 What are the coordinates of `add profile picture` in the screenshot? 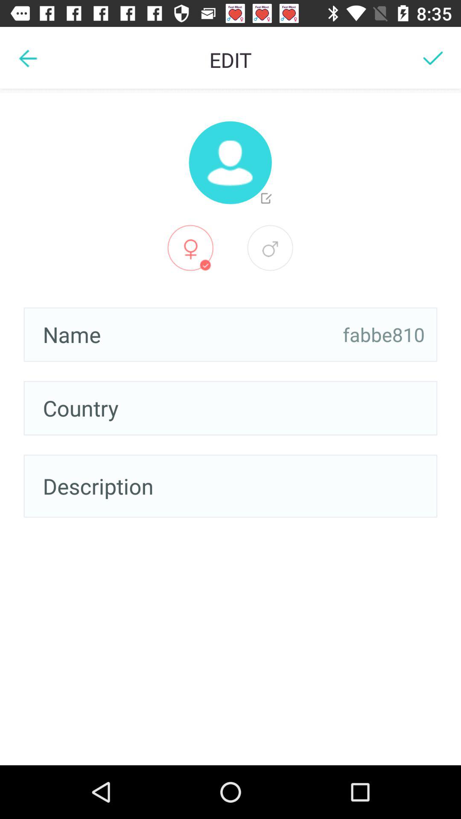 It's located at (230, 163).